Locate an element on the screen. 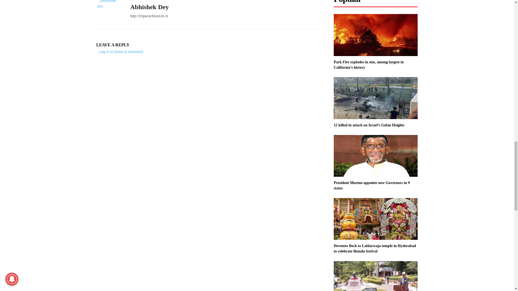  Abhishek Dey is located at coordinates (109, 12).